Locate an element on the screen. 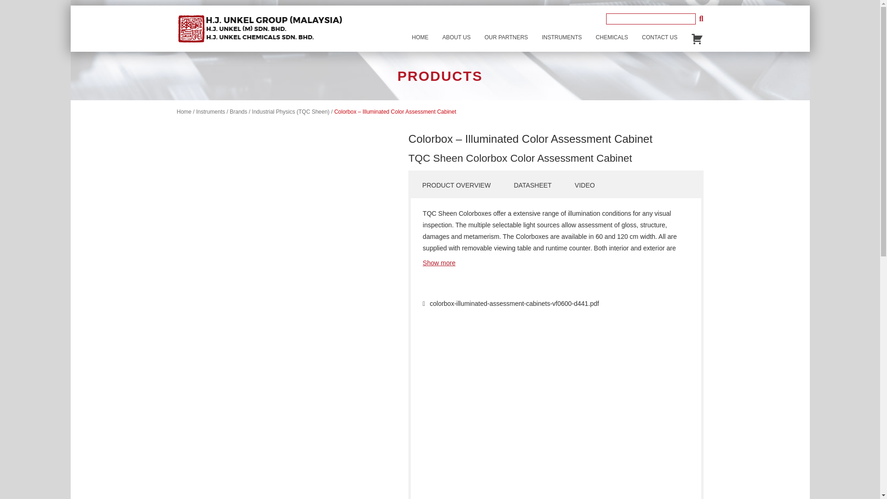  Home is located at coordinates (184, 112).